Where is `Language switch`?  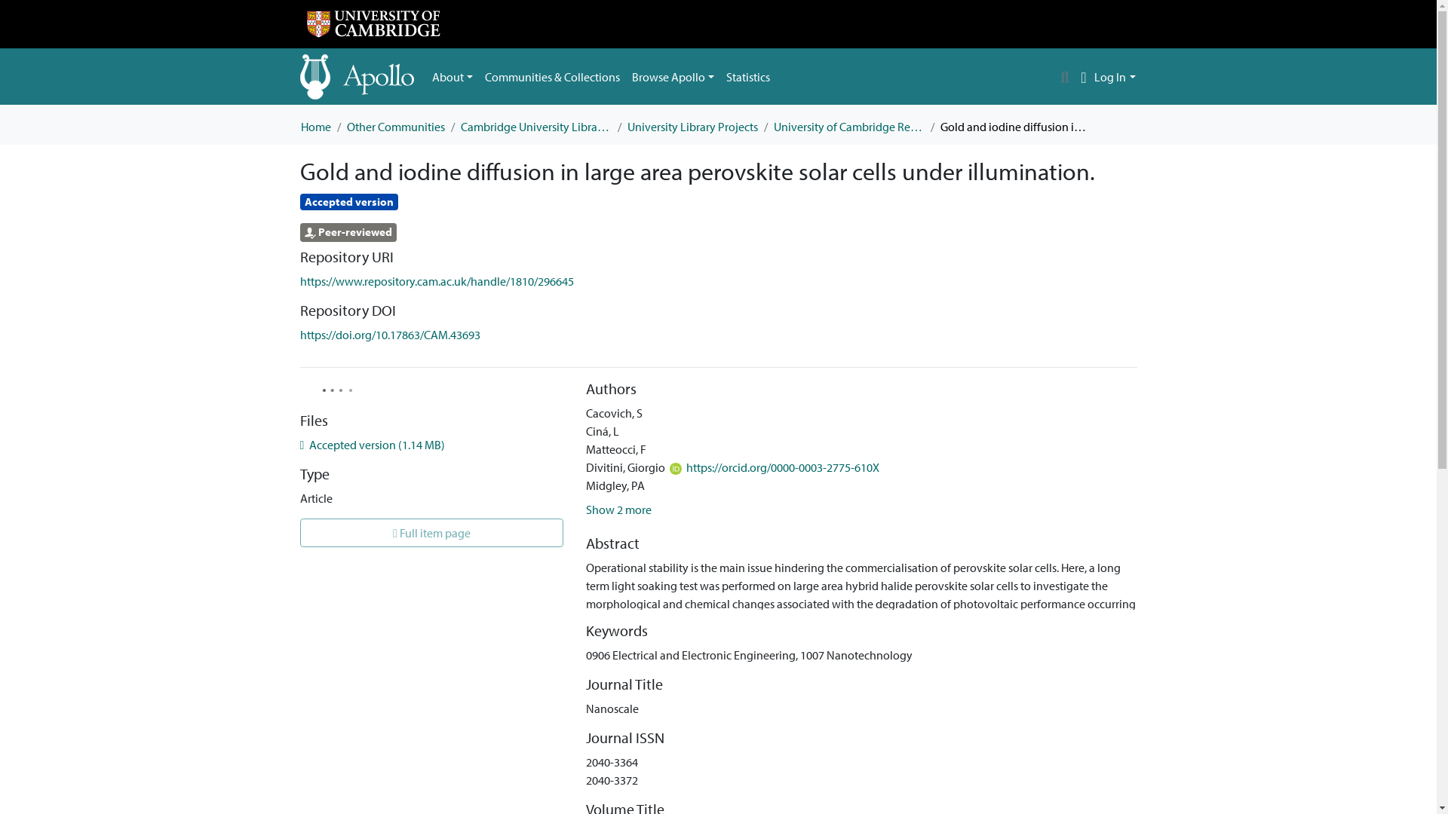
Language switch is located at coordinates (1083, 77).